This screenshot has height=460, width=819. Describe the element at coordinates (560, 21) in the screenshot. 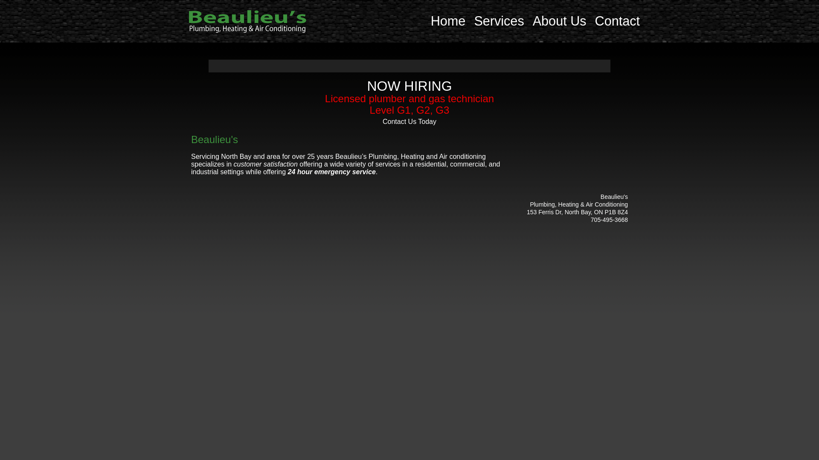

I see `About Us` at that location.